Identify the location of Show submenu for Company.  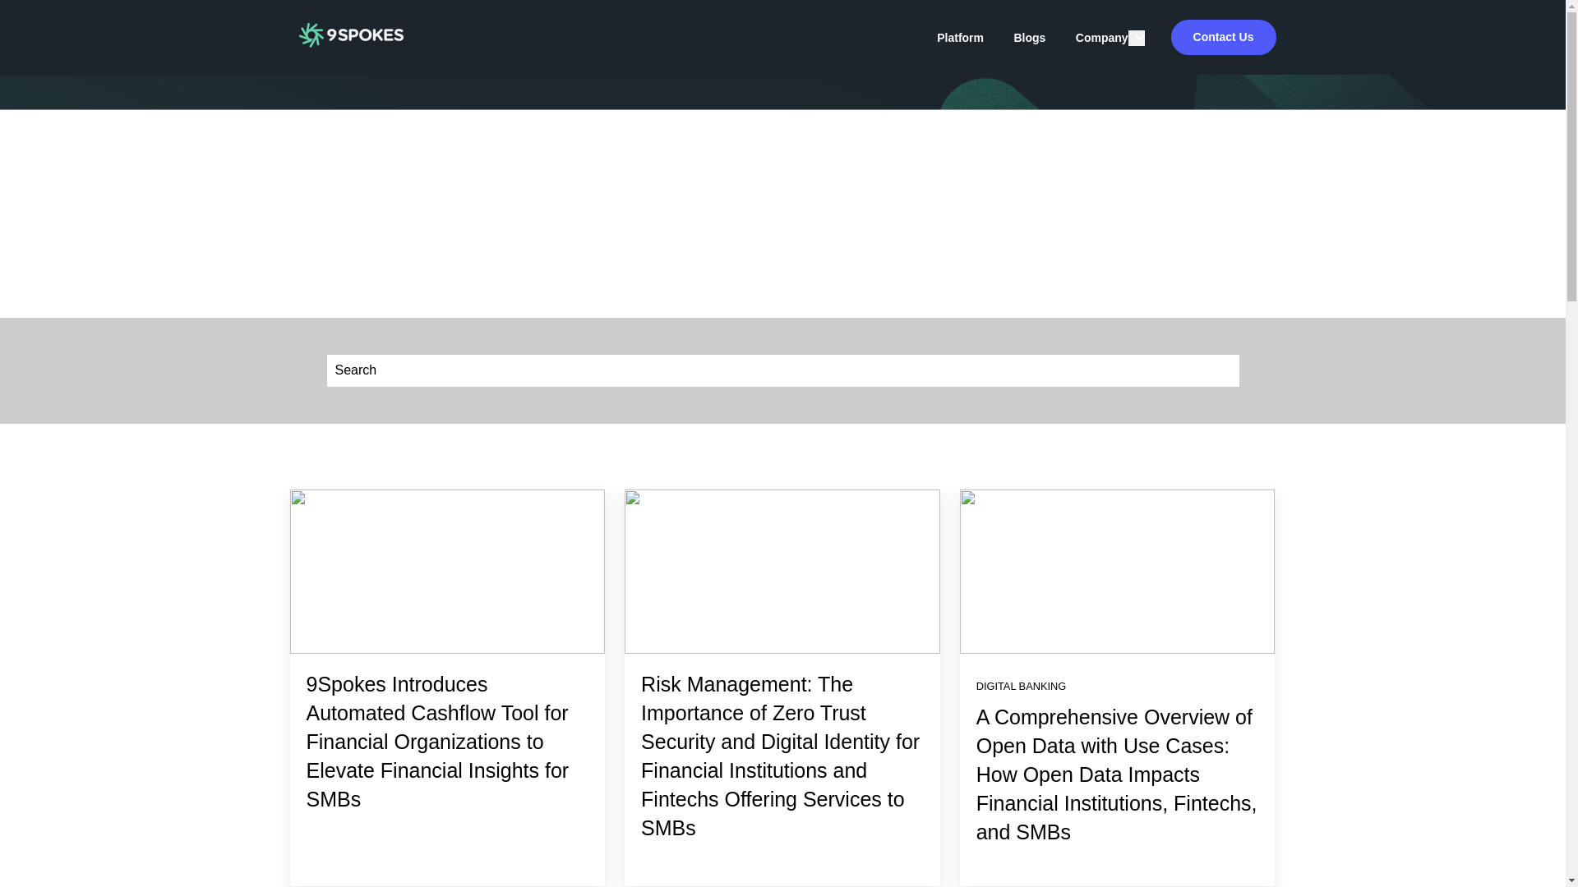
(1136, 38).